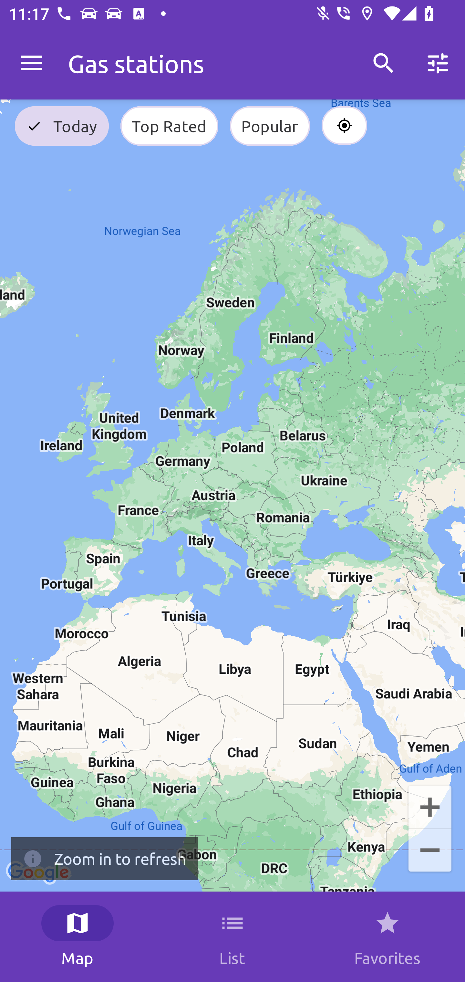 This screenshot has width=465, height=982. Describe the element at coordinates (32, 63) in the screenshot. I see `Fuelio` at that location.